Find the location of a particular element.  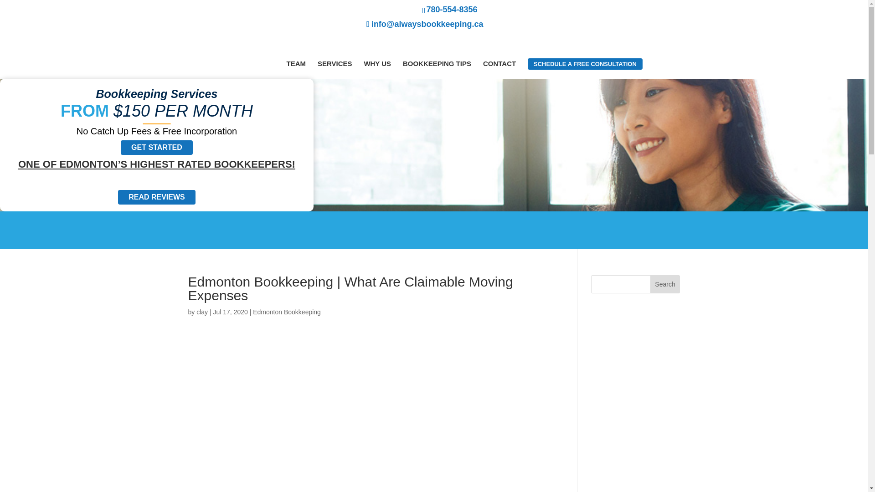

Edmonton Bookkeeping is located at coordinates (287, 312).